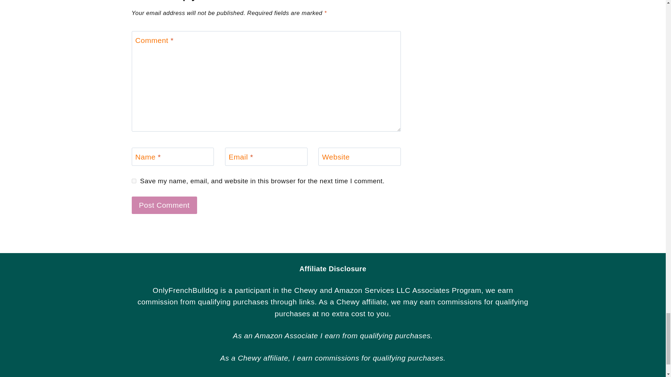 The height and width of the screenshot is (377, 671). I want to click on yes, so click(134, 181).